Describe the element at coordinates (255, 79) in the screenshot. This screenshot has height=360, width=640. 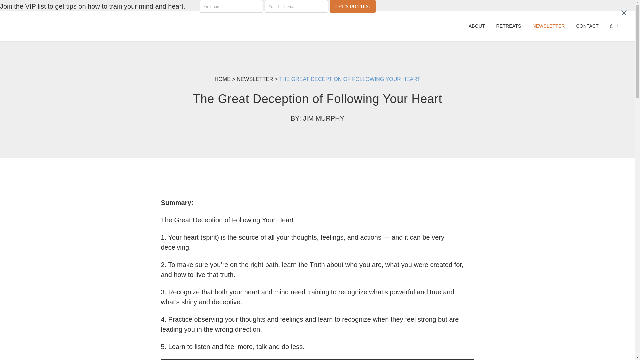
I see `NEWSLETTER` at that location.